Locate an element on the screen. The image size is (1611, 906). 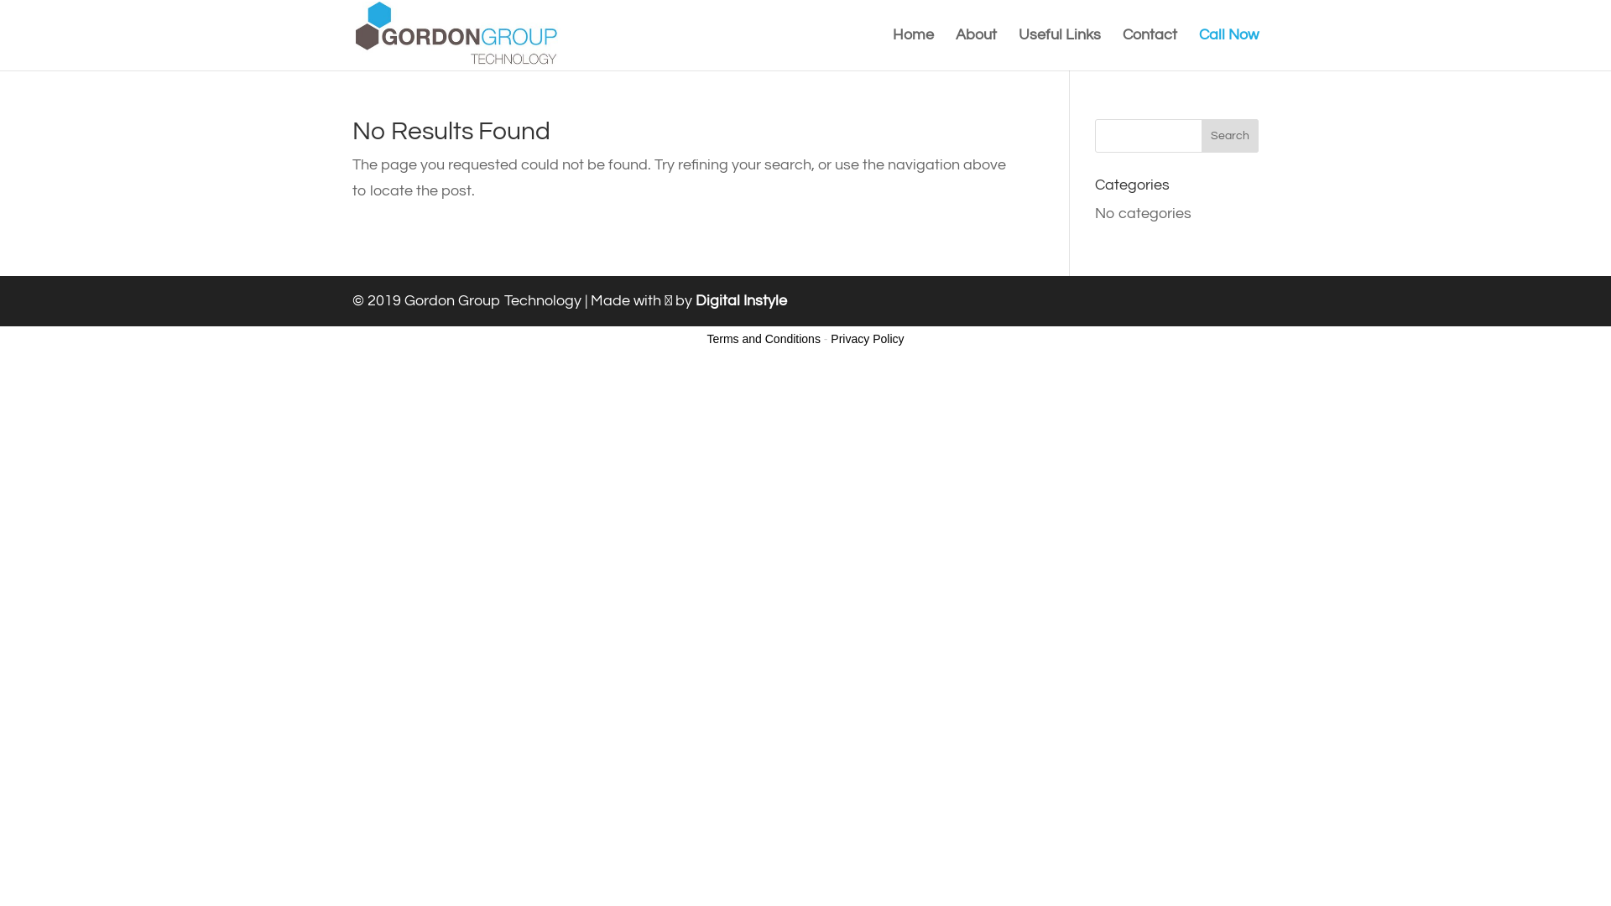
Privacy Policy is located at coordinates (868, 339).